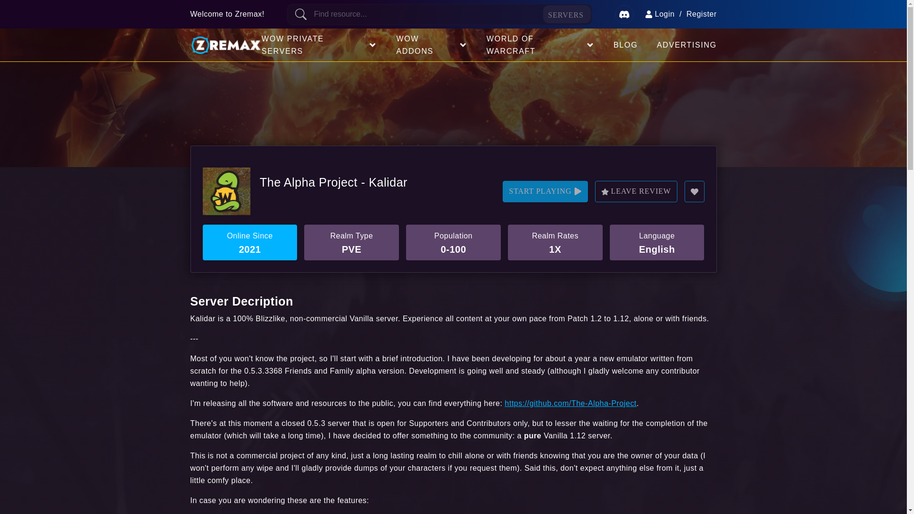 Image resolution: width=914 pixels, height=514 pixels. Describe the element at coordinates (536, 45) in the screenshot. I see `WORLD OF WARCRAFT` at that location.